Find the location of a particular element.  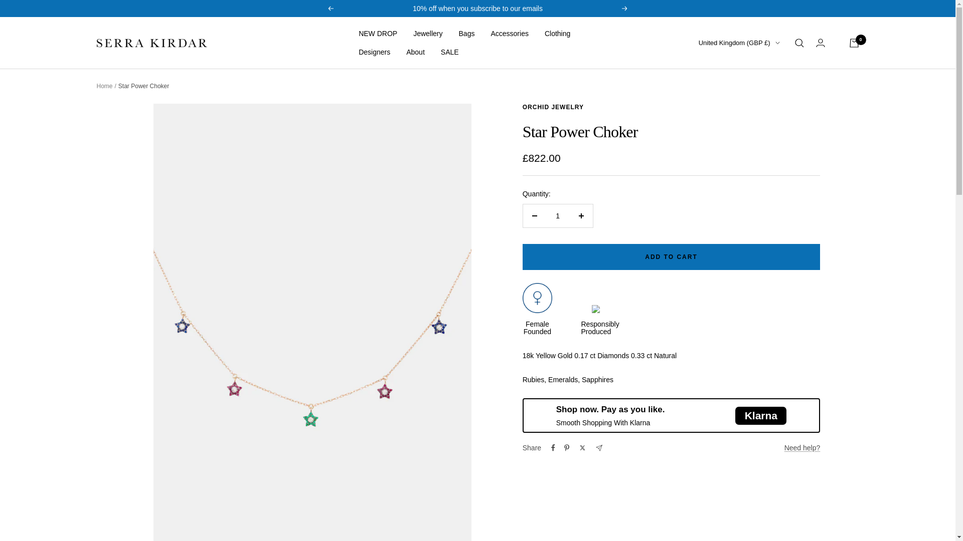

AX is located at coordinates (686, 92).